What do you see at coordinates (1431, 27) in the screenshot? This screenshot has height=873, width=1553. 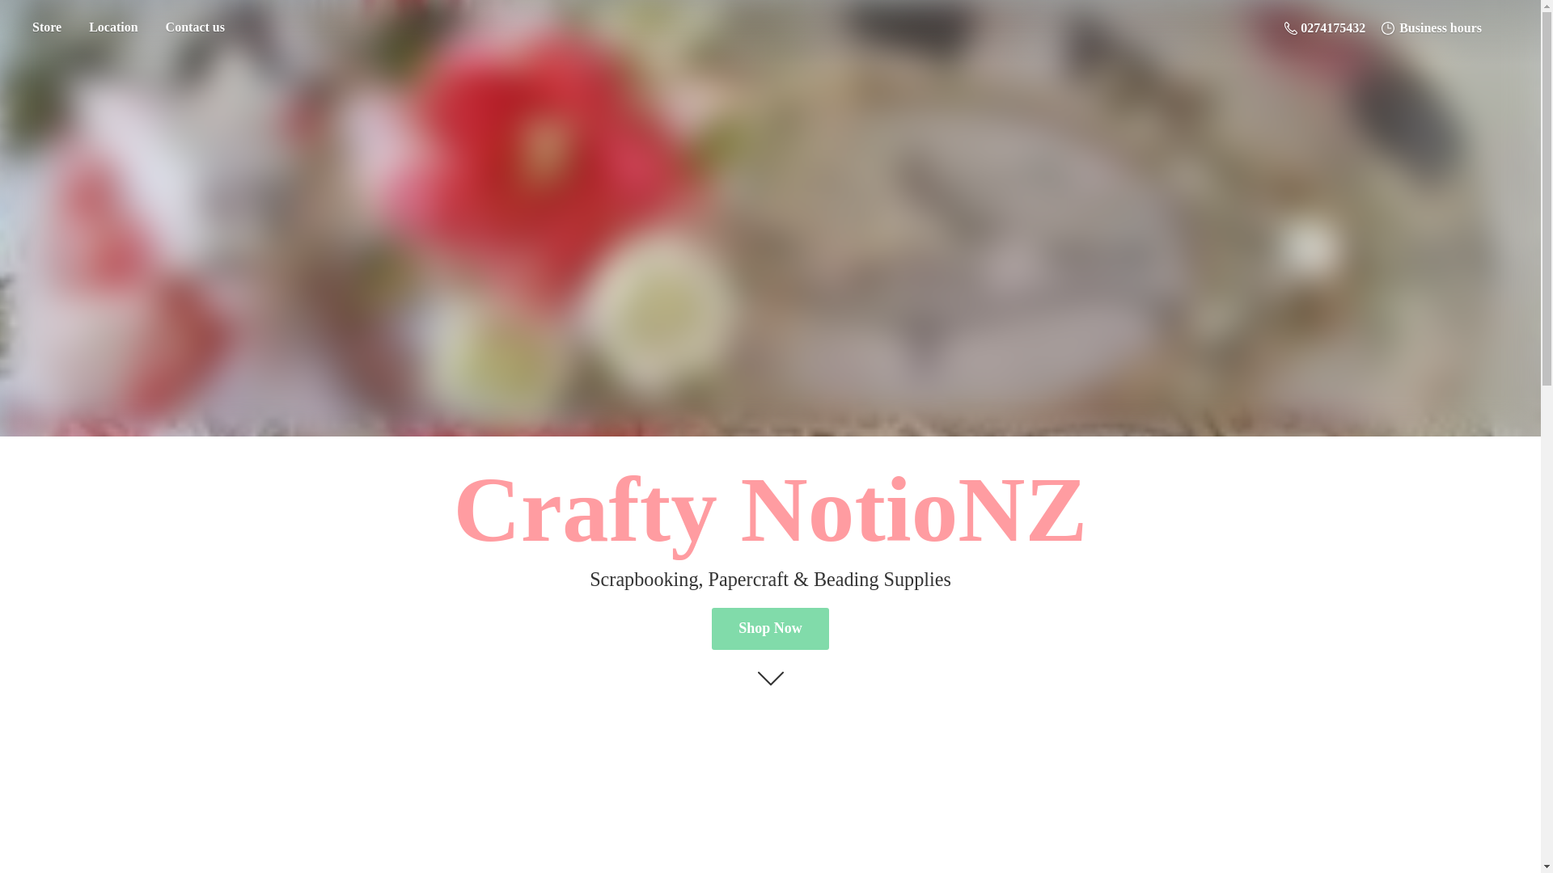 I see `Business hours` at bounding box center [1431, 27].